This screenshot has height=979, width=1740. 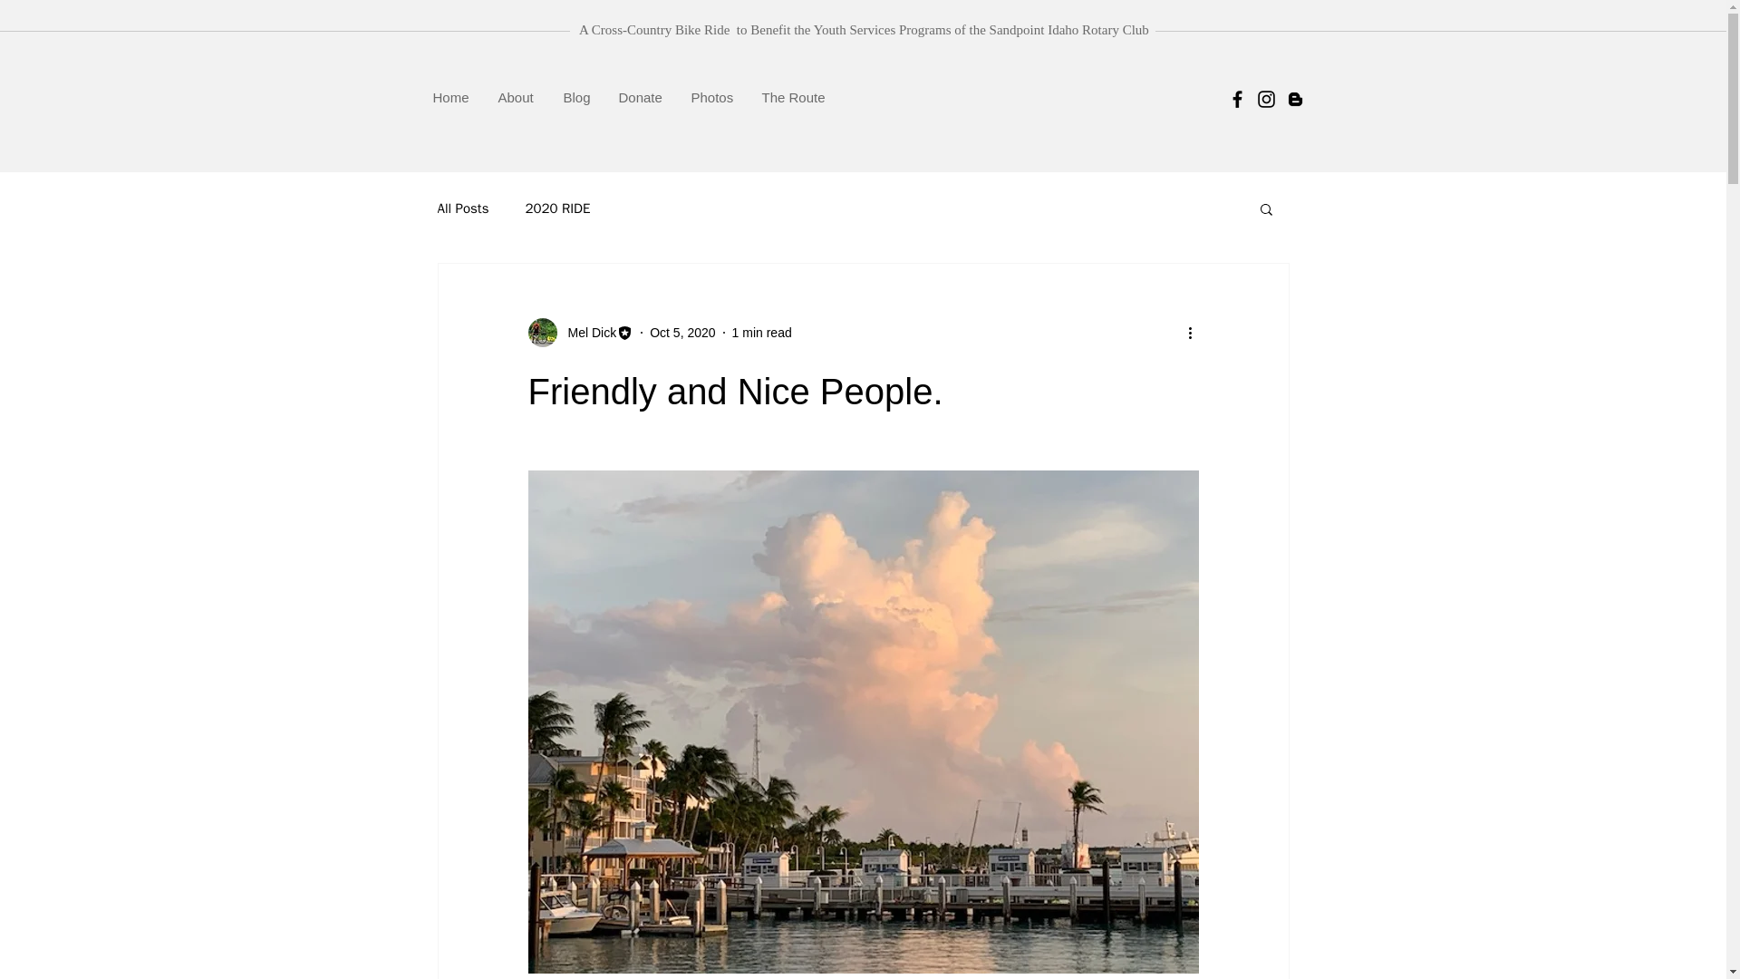 What do you see at coordinates (517, 97) in the screenshot?
I see `About` at bounding box center [517, 97].